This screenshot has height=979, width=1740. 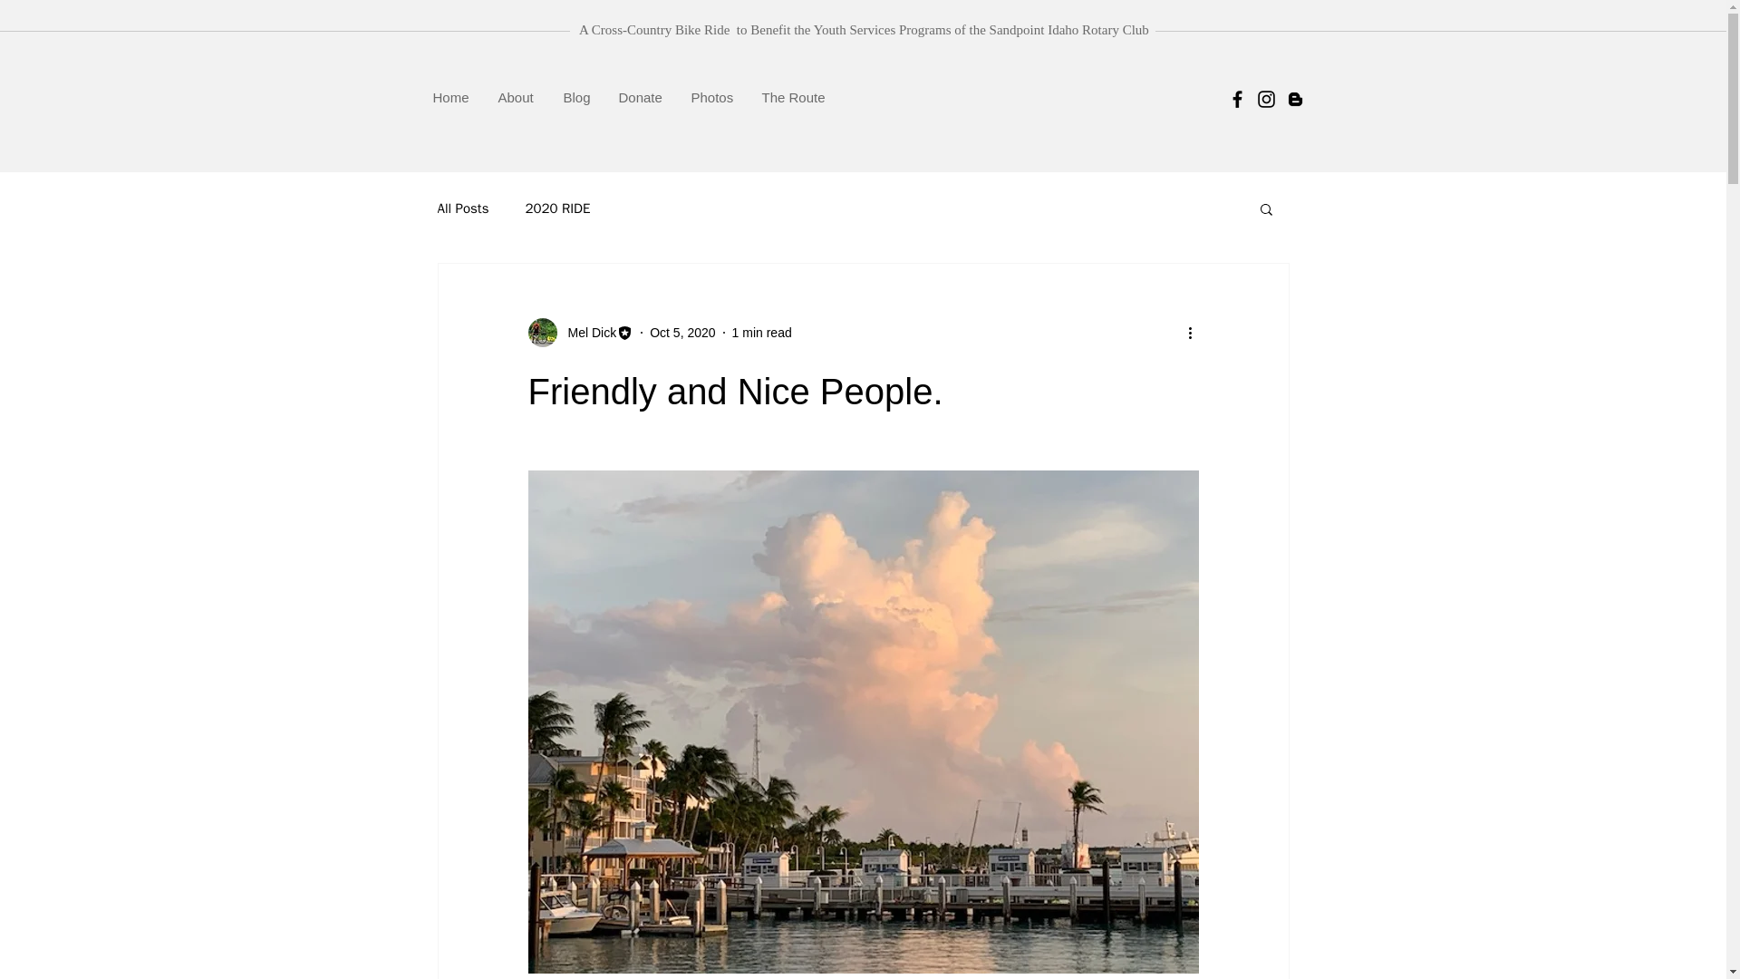 What do you see at coordinates (517, 97) in the screenshot?
I see `About` at bounding box center [517, 97].